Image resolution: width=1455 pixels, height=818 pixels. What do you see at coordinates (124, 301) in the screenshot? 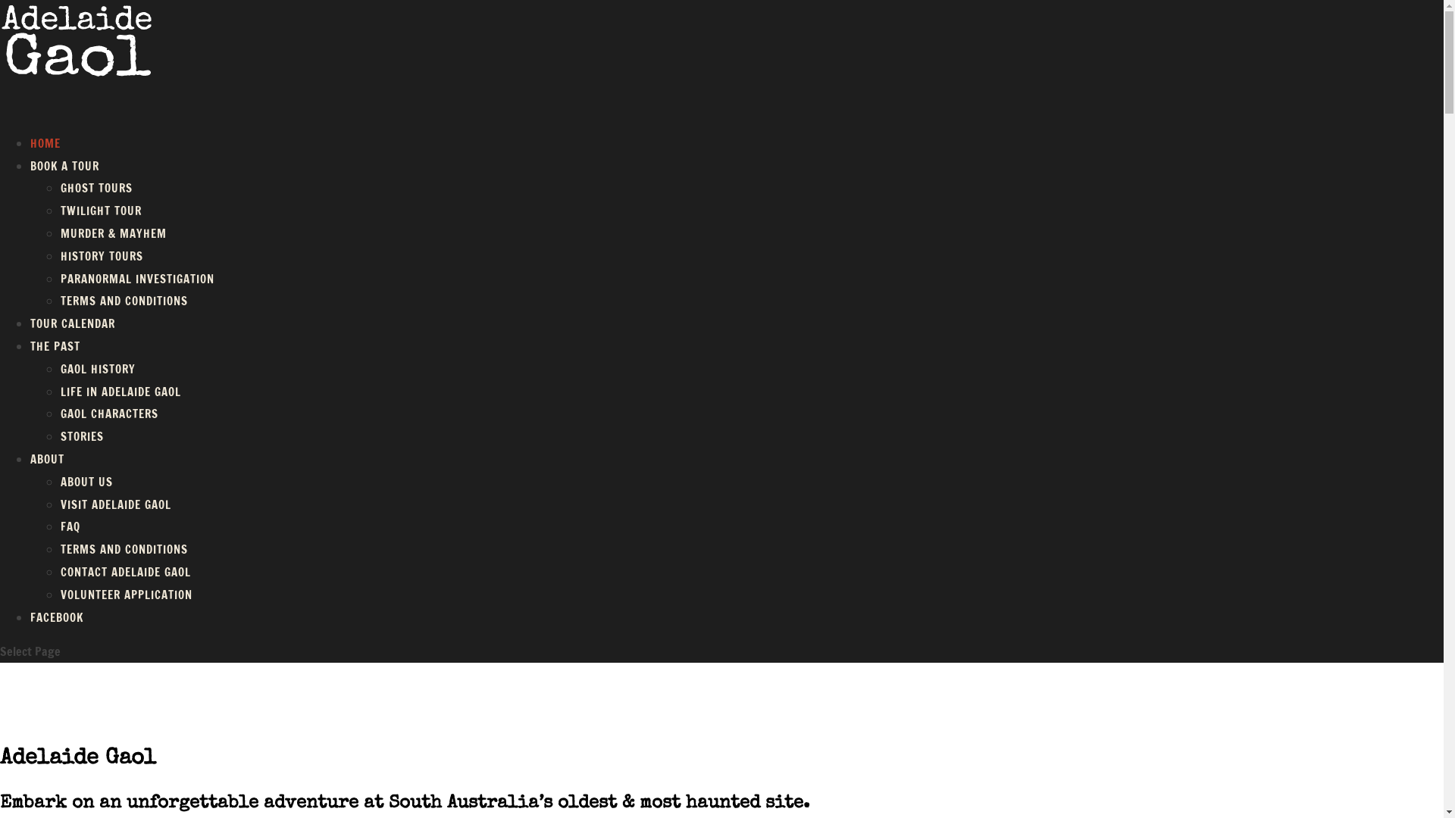
I see `TERMS AND CONDITIONS` at bounding box center [124, 301].